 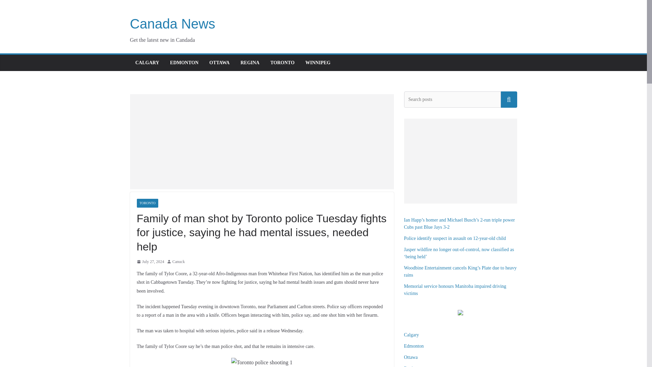 I want to click on Advertisement, so click(x=261, y=141).